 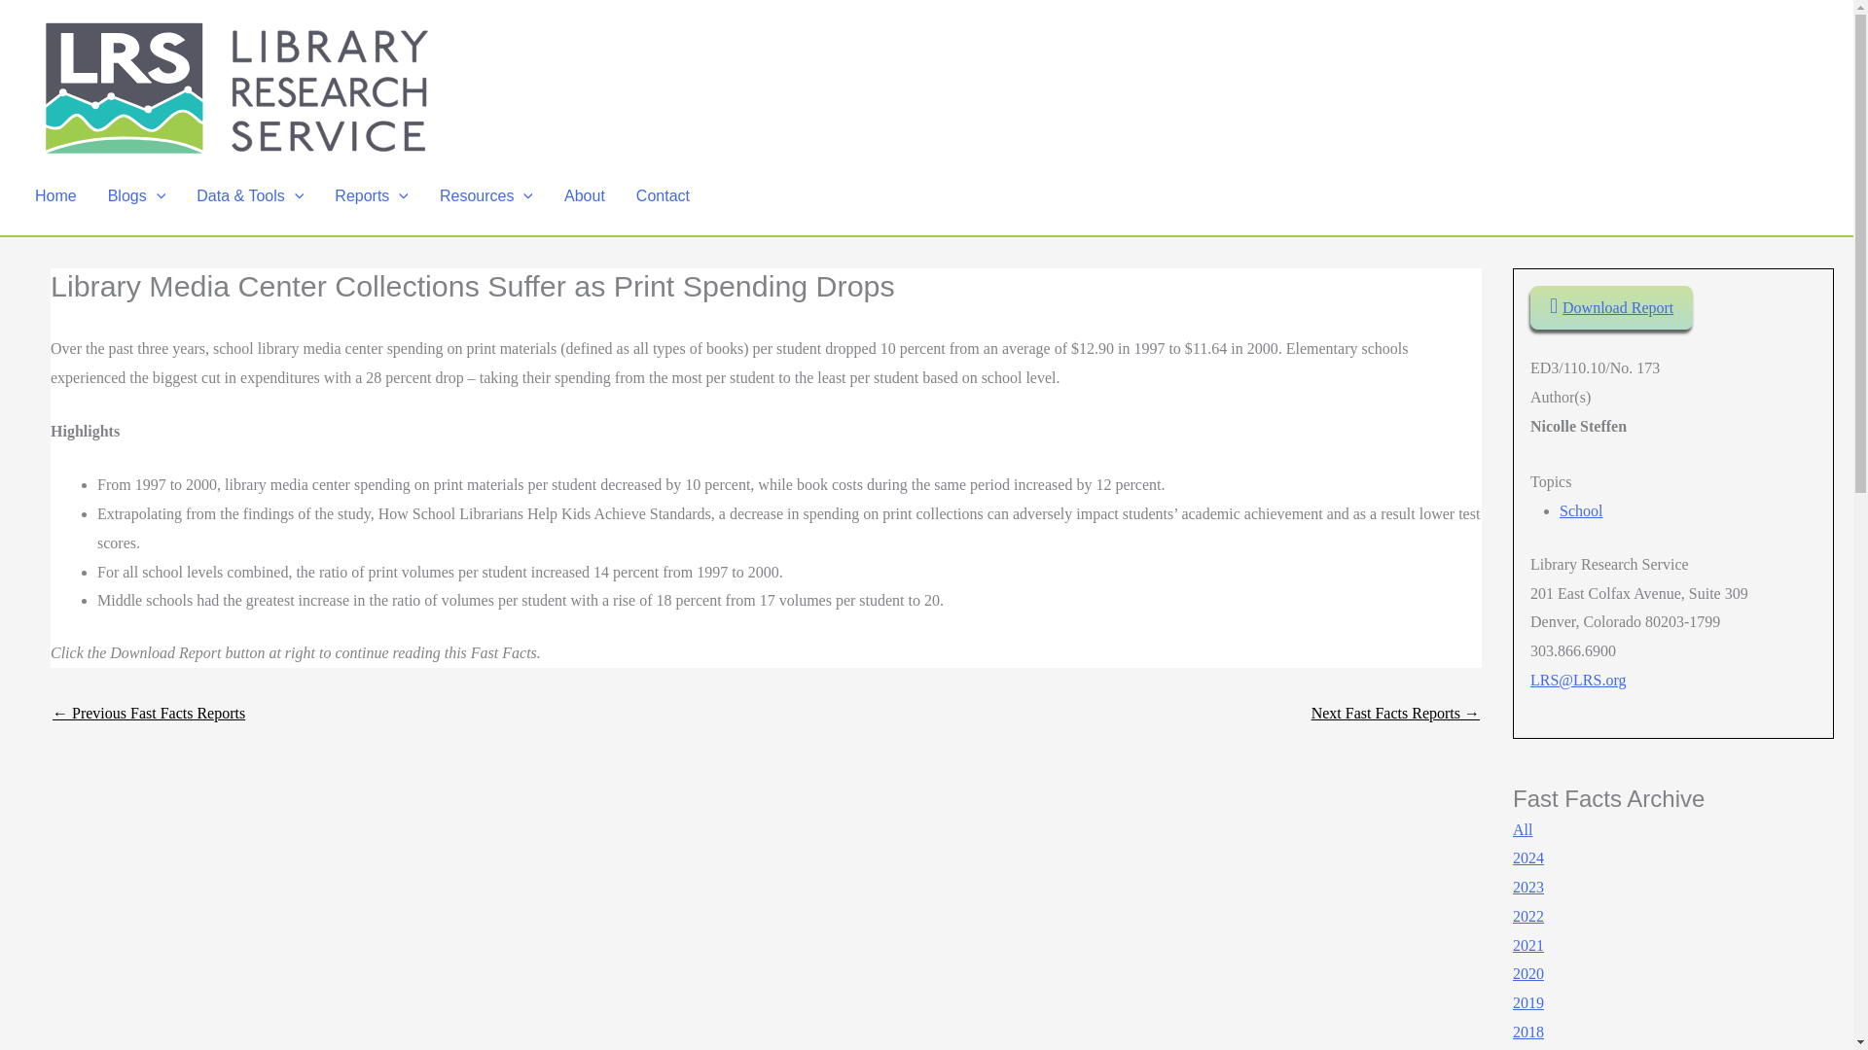 What do you see at coordinates (136, 196) in the screenshot?
I see `Blogs` at bounding box center [136, 196].